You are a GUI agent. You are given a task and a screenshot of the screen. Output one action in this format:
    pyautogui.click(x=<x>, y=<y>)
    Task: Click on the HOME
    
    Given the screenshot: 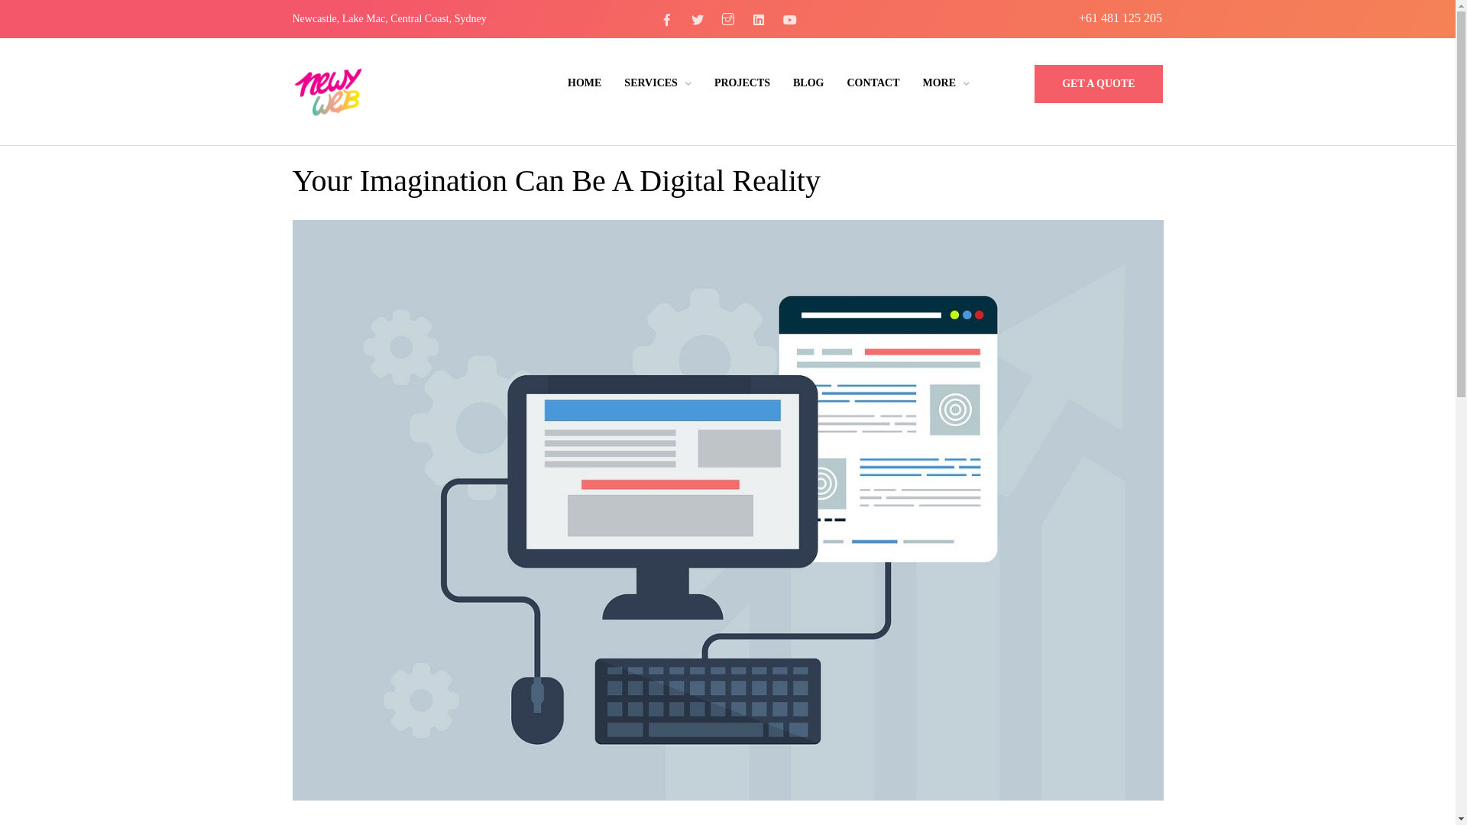 What is the action you would take?
    pyautogui.click(x=585, y=82)
    